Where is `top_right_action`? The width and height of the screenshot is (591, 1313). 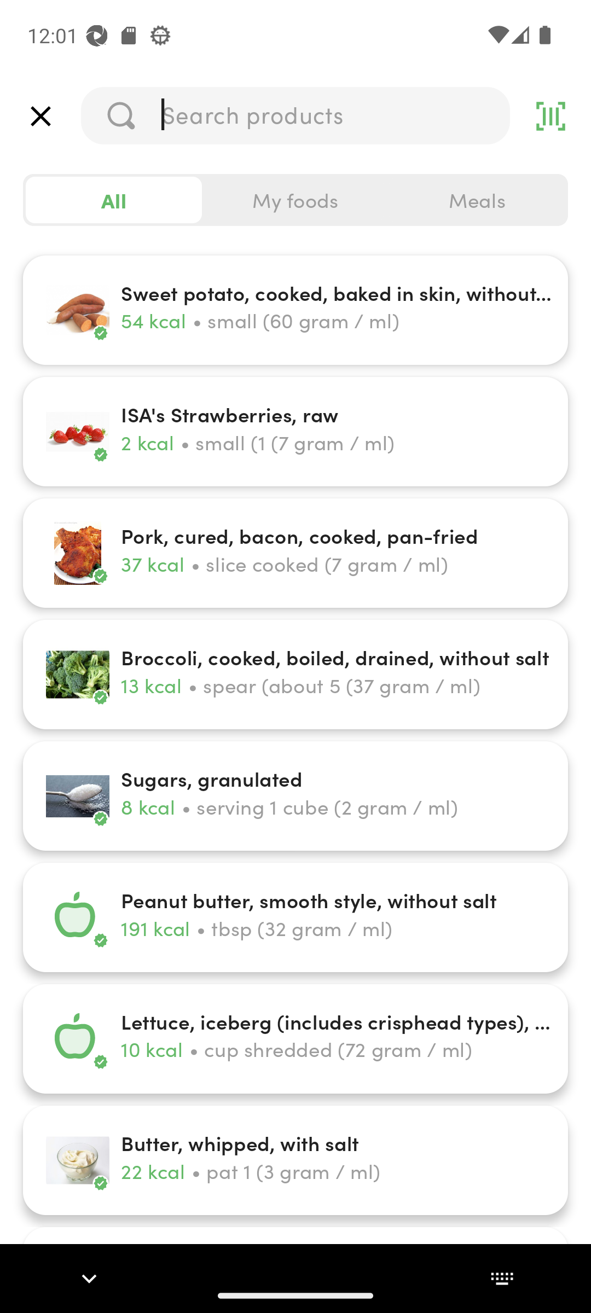 top_right_action is located at coordinates (551, 116).